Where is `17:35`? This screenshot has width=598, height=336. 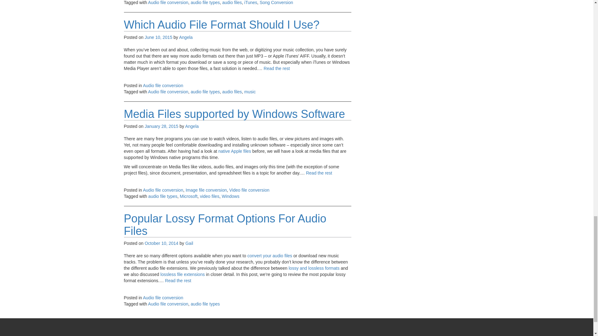
17:35 is located at coordinates (161, 126).